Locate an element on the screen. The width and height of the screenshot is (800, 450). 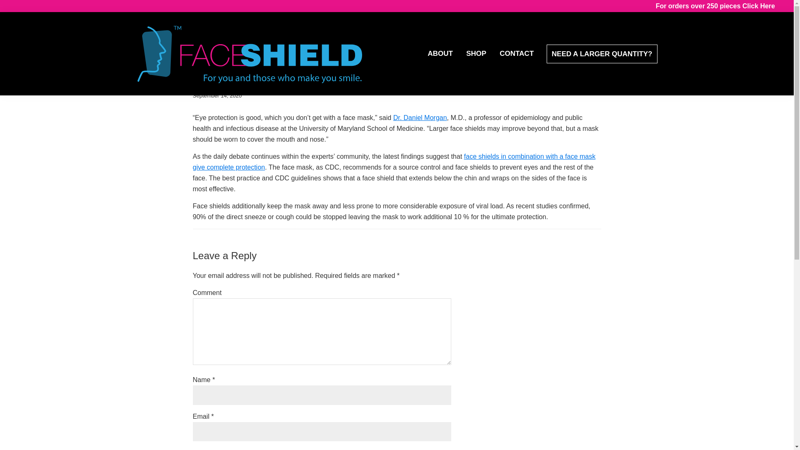
CONTACT is located at coordinates (517, 53).